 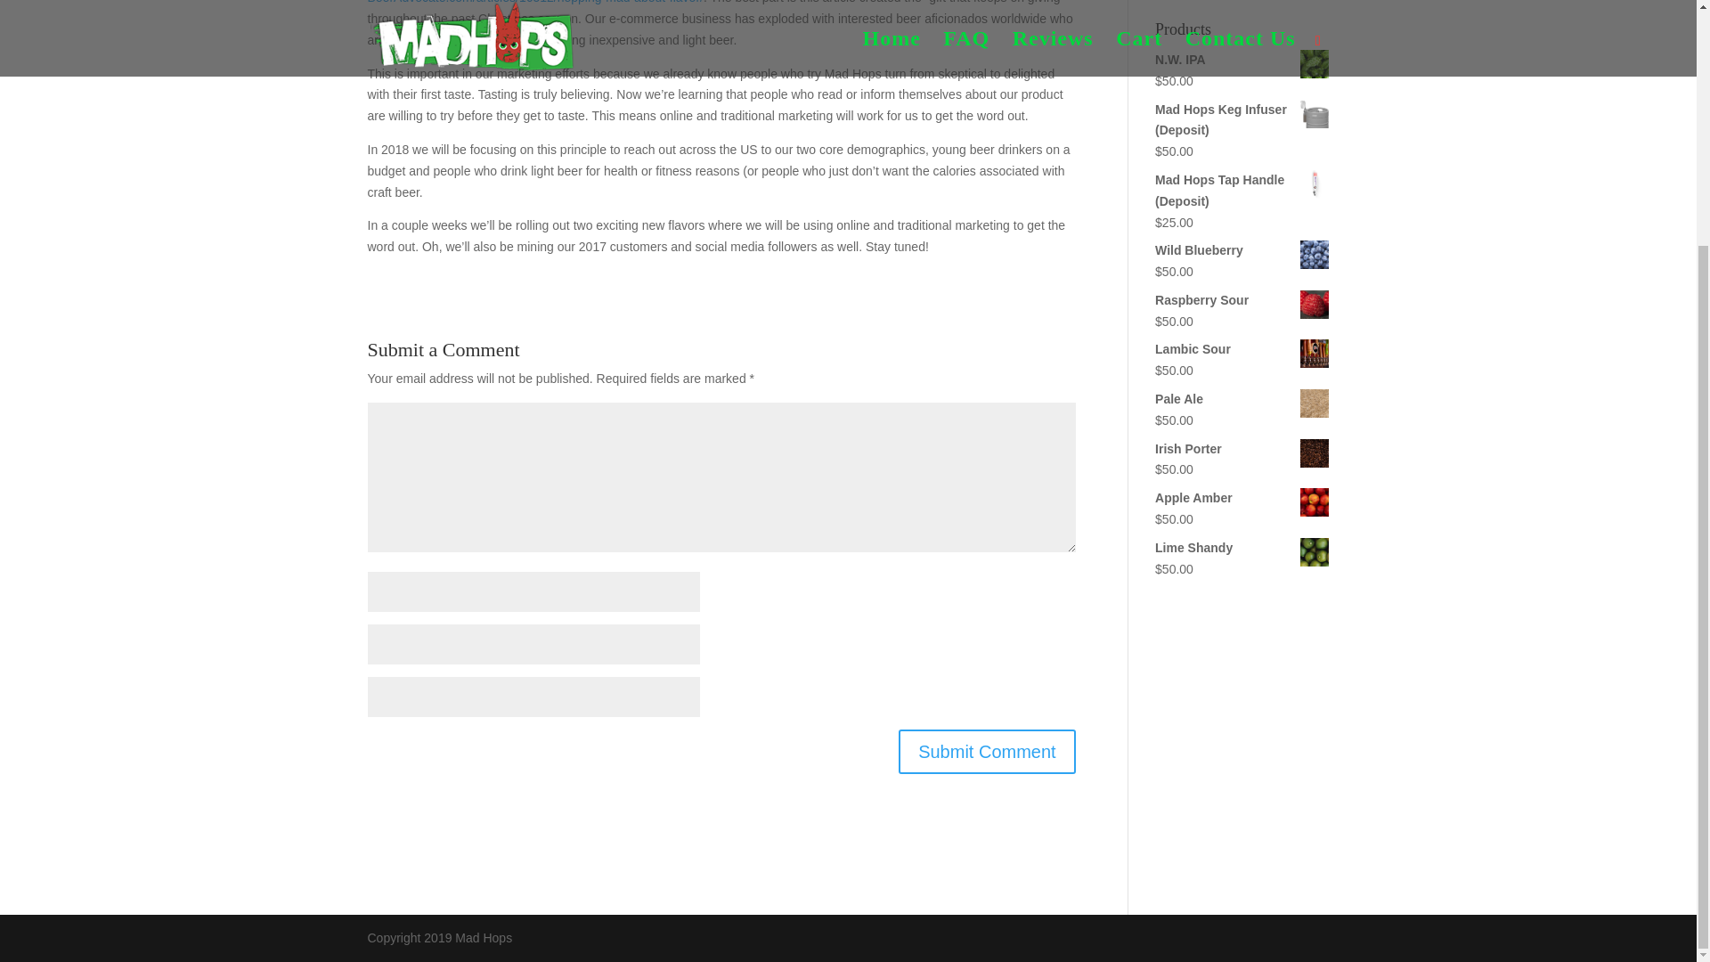 What do you see at coordinates (1242, 499) in the screenshot?
I see `Apple Amber` at bounding box center [1242, 499].